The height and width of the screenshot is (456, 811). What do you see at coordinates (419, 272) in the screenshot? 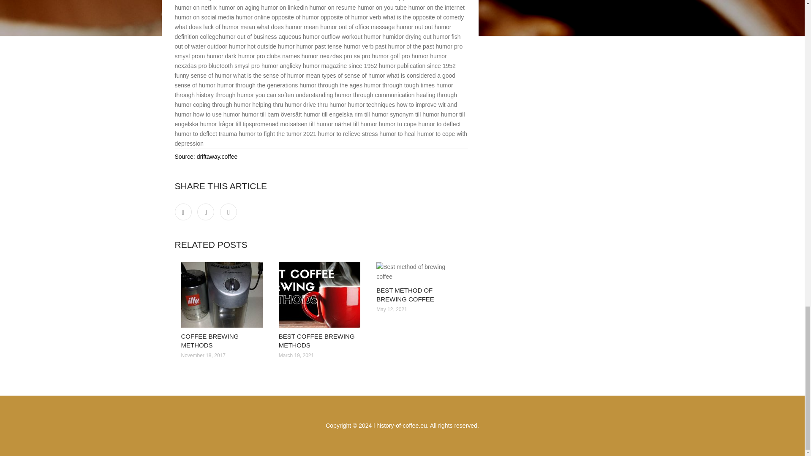
I see `Best method of brewing coffee` at bounding box center [419, 272].